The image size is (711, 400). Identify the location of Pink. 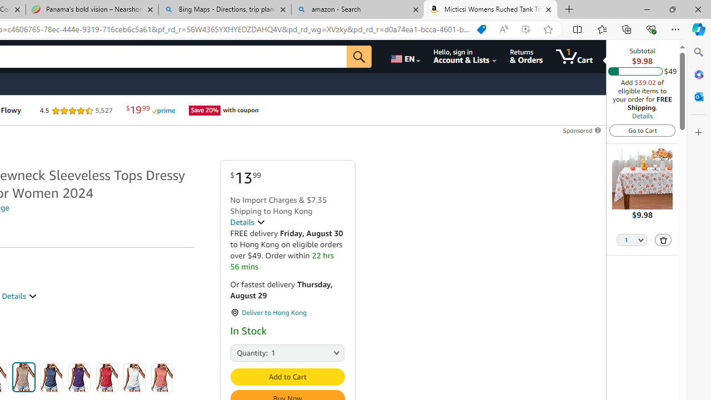
(162, 378).